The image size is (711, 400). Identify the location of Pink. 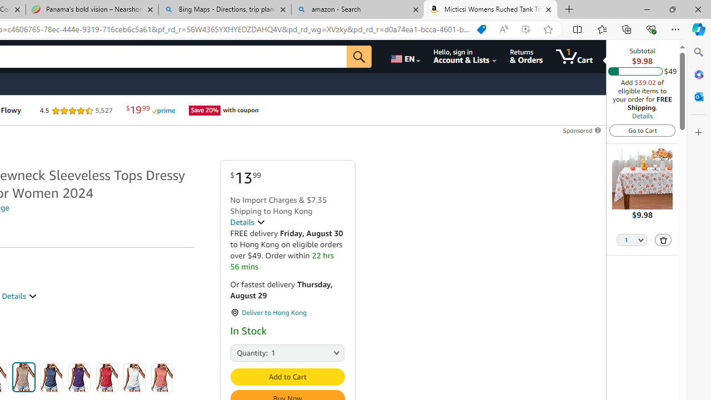
(162, 378).